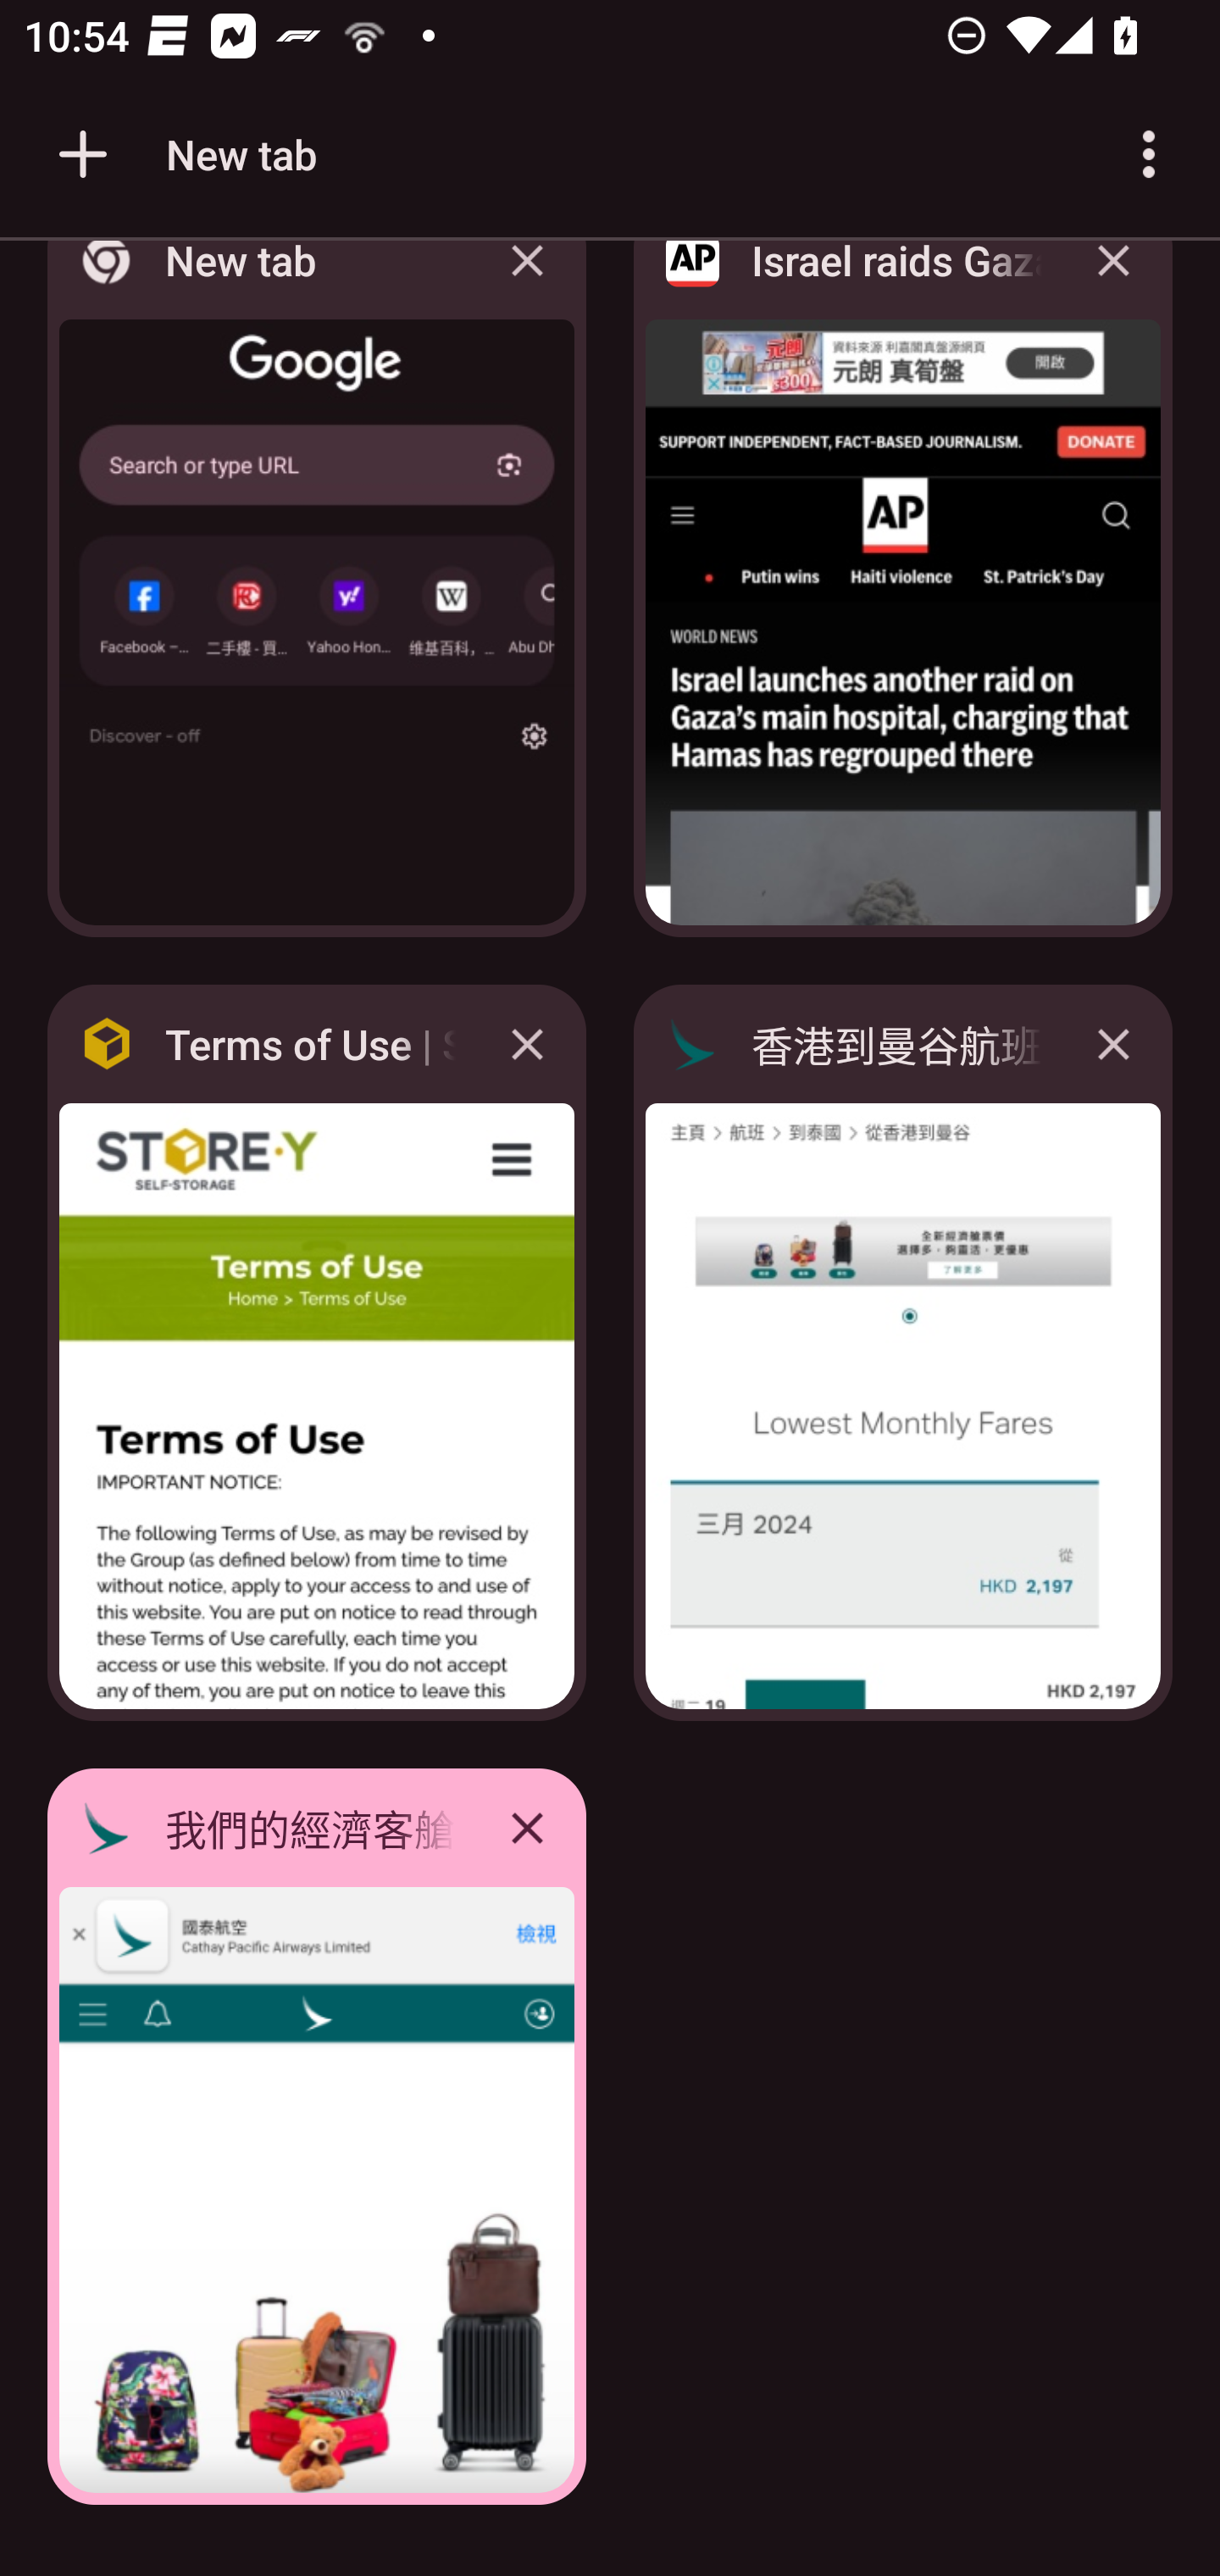 This screenshot has width=1220, height=2576. I want to click on Close Terms of Use | Store-Y Self Storage tab, so click(527, 1044).